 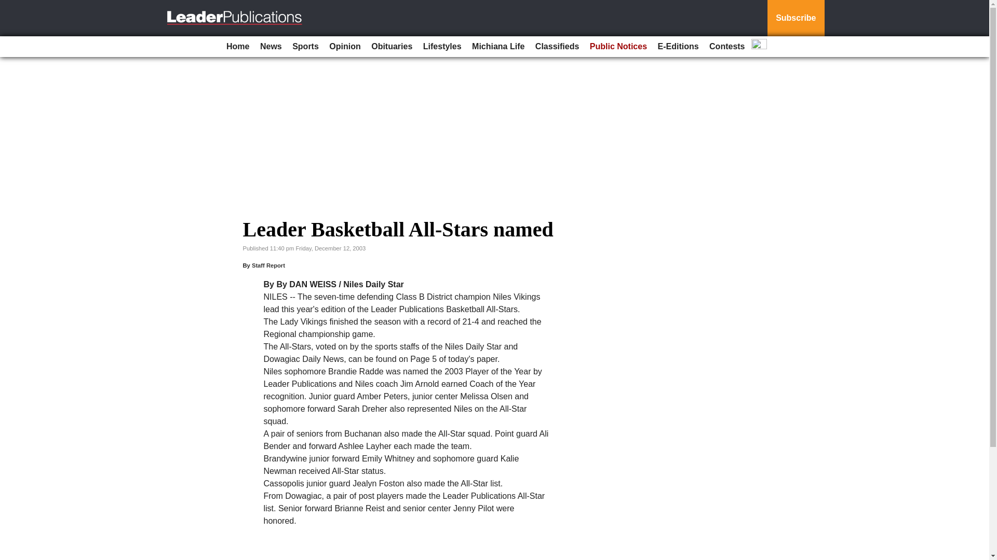 What do you see at coordinates (271, 47) in the screenshot?
I see `News` at bounding box center [271, 47].